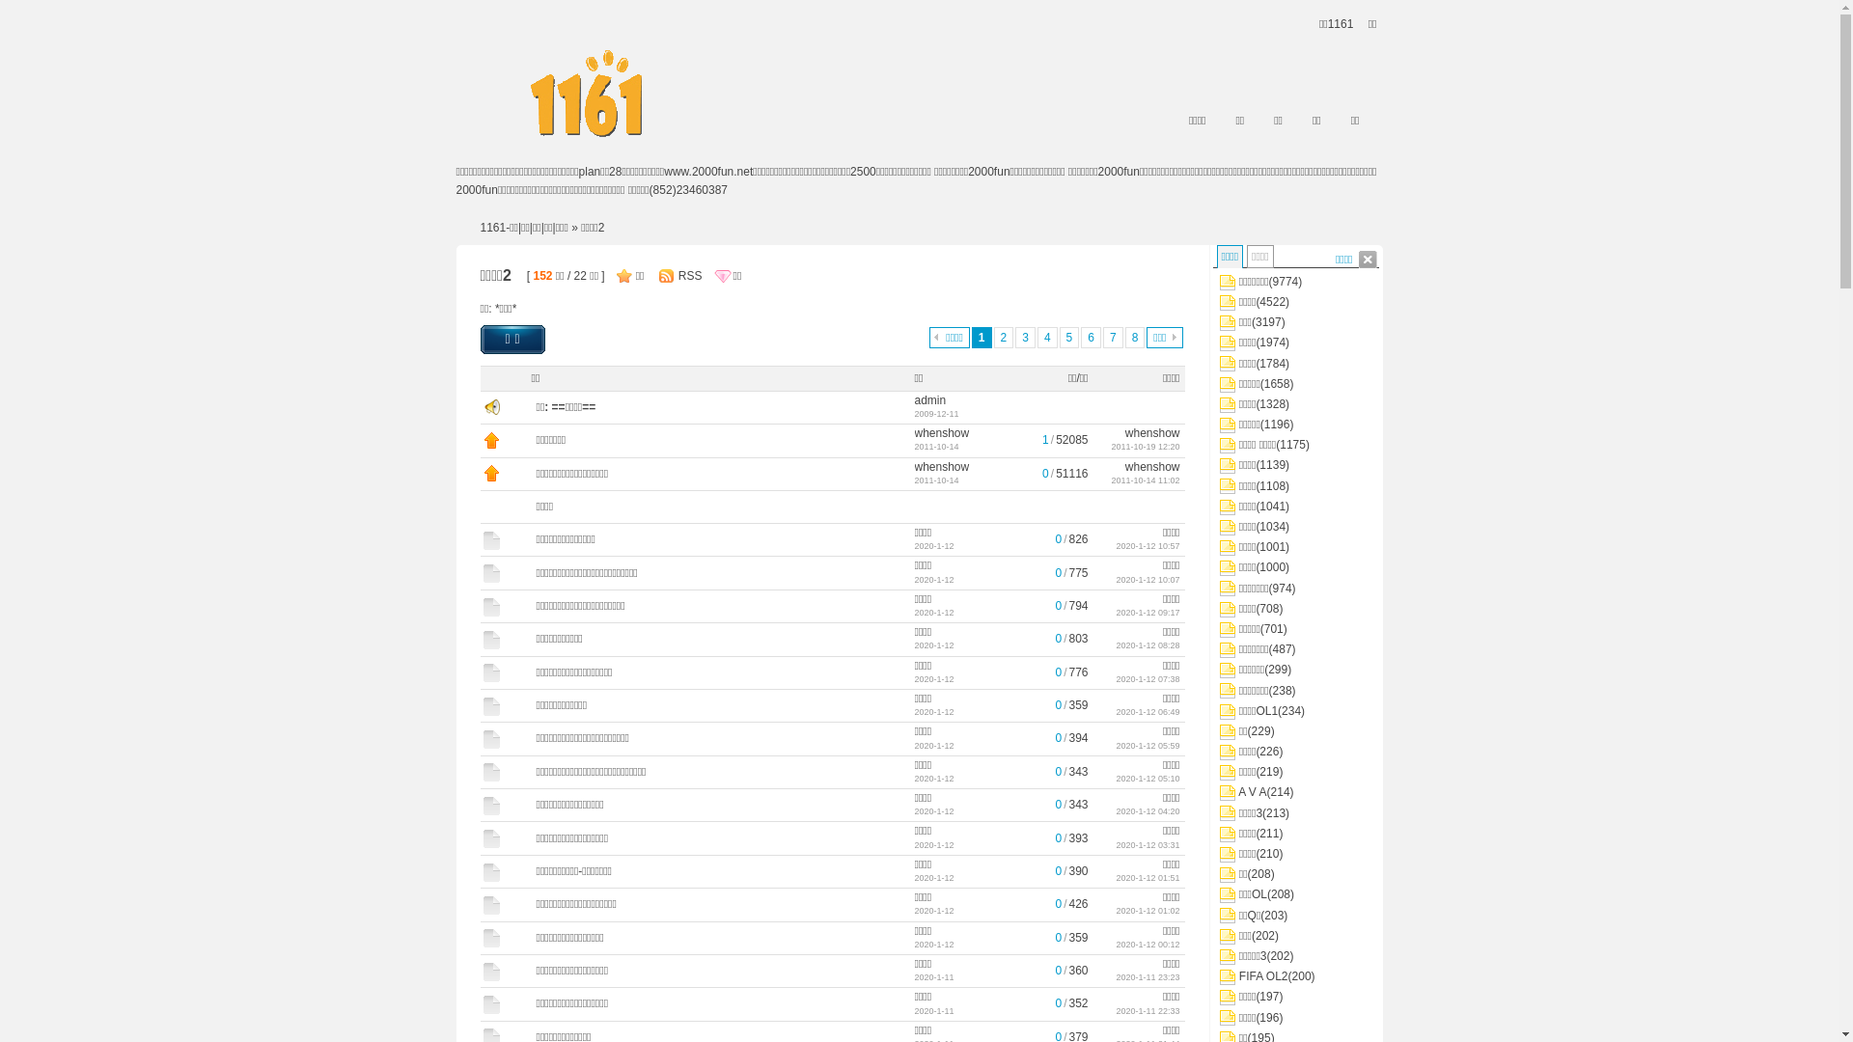 The width and height of the screenshot is (1853, 1042). Describe the element at coordinates (1152, 433) in the screenshot. I see `whenshow` at that location.